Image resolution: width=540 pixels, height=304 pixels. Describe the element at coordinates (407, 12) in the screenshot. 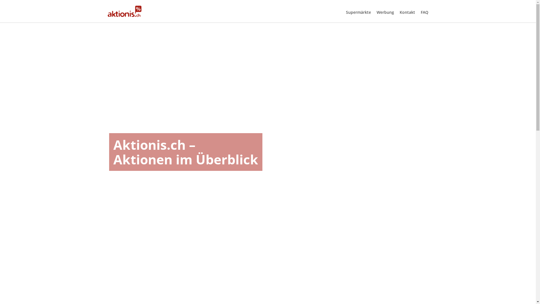

I see `Kontakt` at that location.